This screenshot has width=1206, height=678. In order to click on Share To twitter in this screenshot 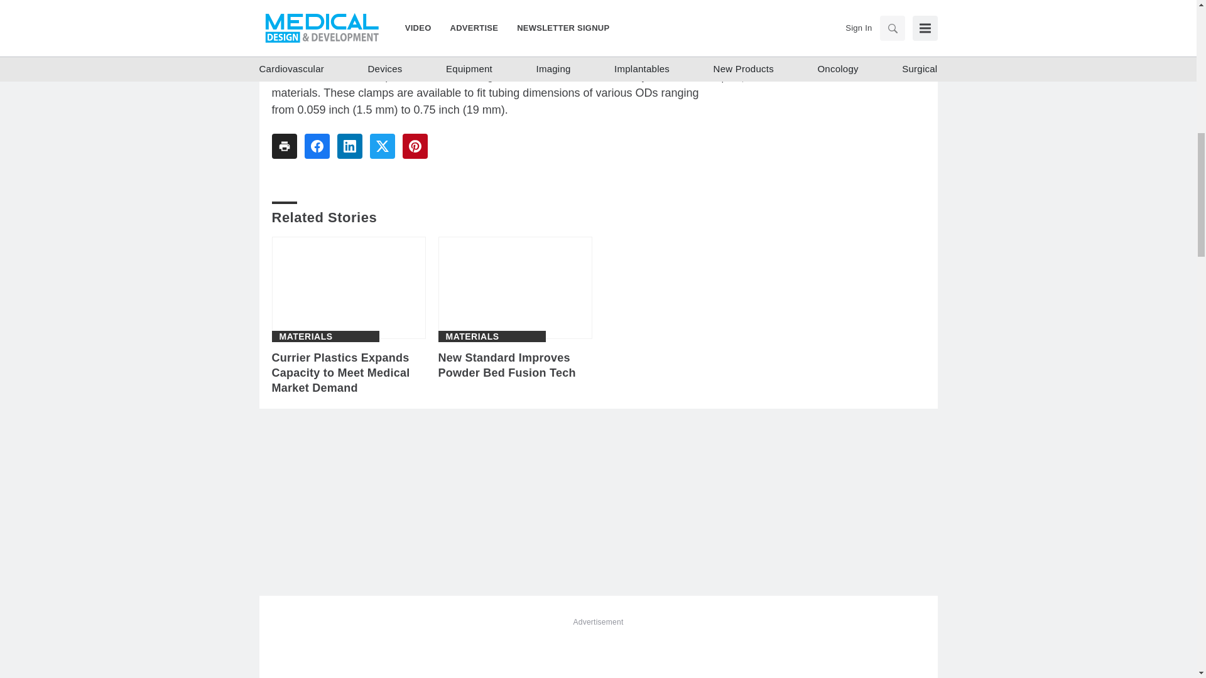, I will do `click(381, 146)`.